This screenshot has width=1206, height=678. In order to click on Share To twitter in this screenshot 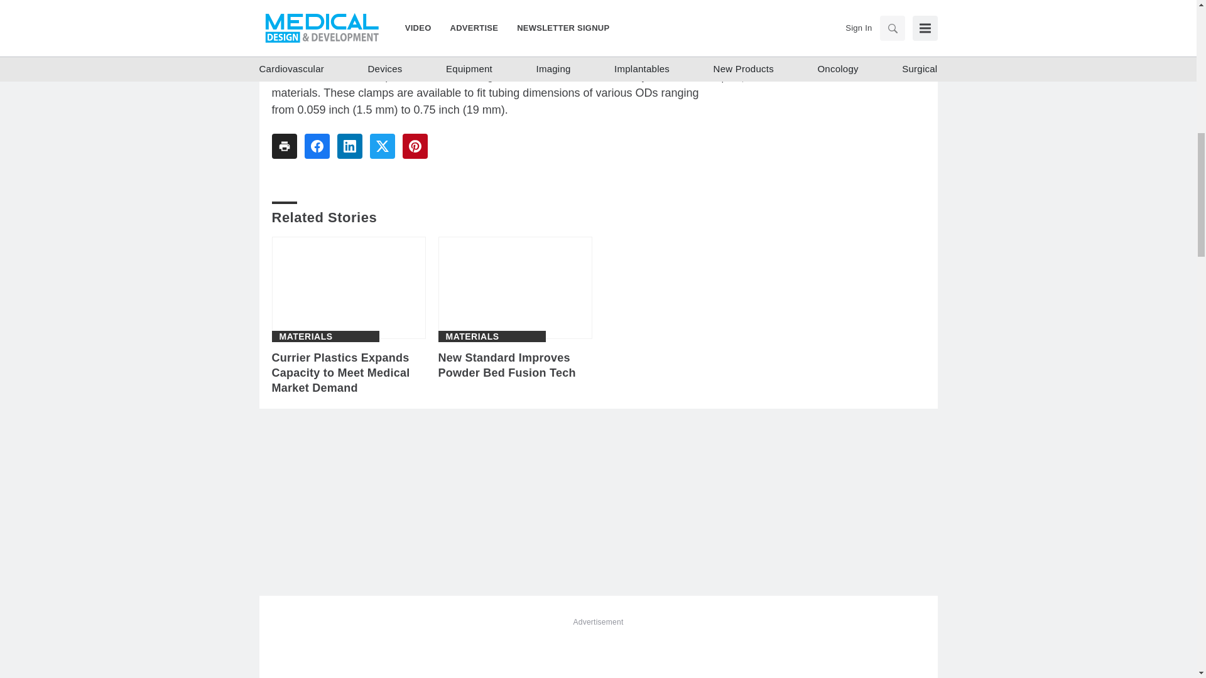, I will do `click(381, 146)`.